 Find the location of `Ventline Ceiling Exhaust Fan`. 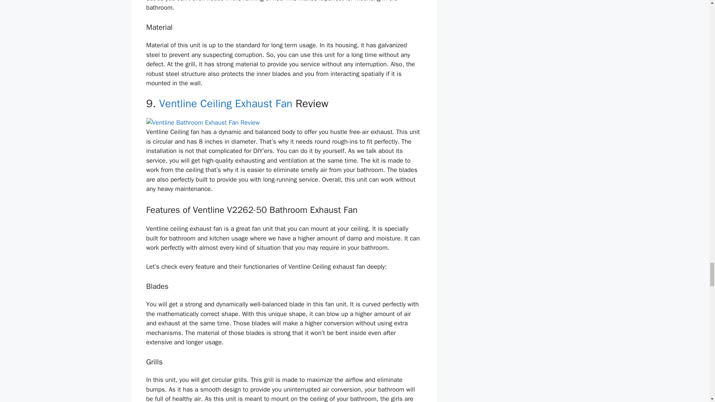

Ventline Ceiling Exhaust Fan is located at coordinates (226, 103).